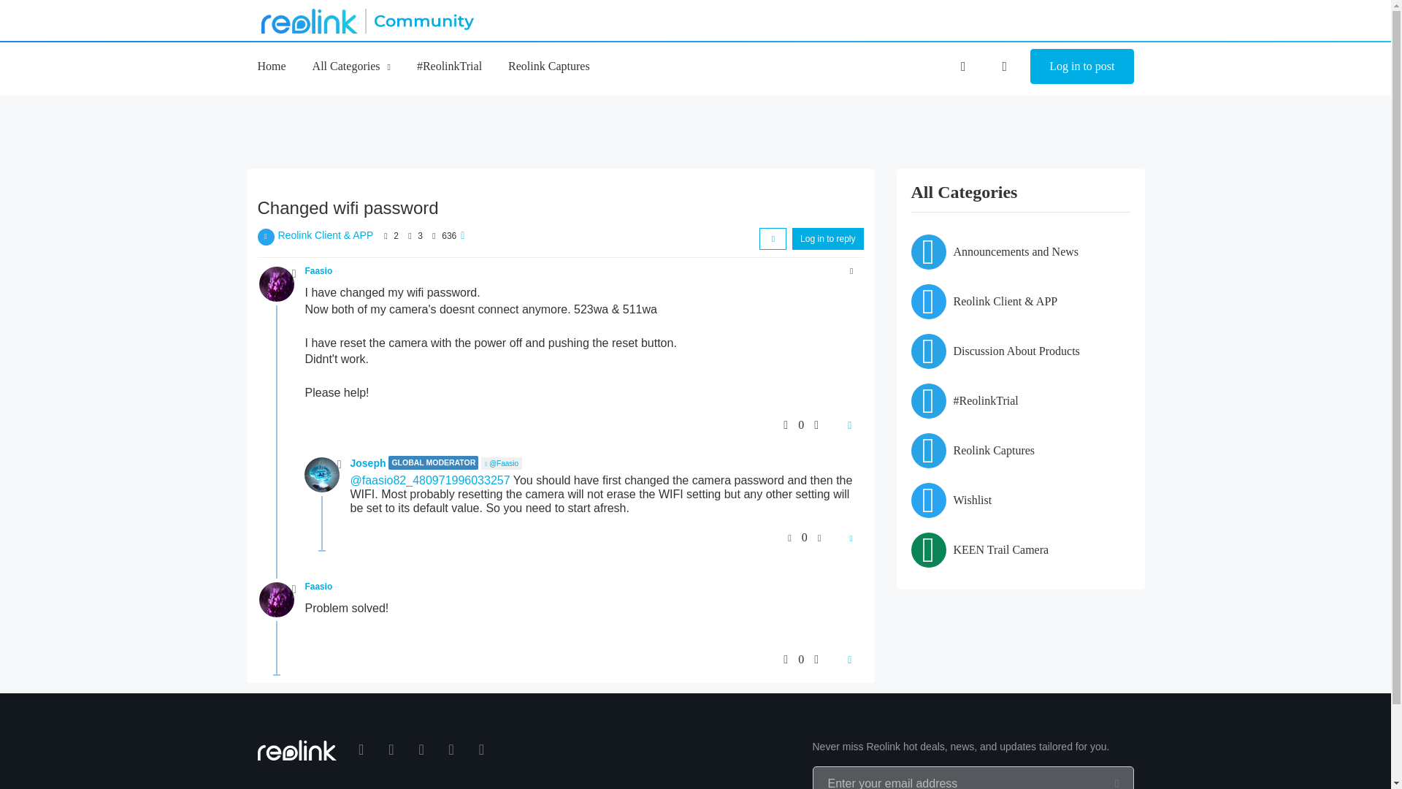 This screenshot has height=789, width=1402. I want to click on Posters, so click(386, 236).